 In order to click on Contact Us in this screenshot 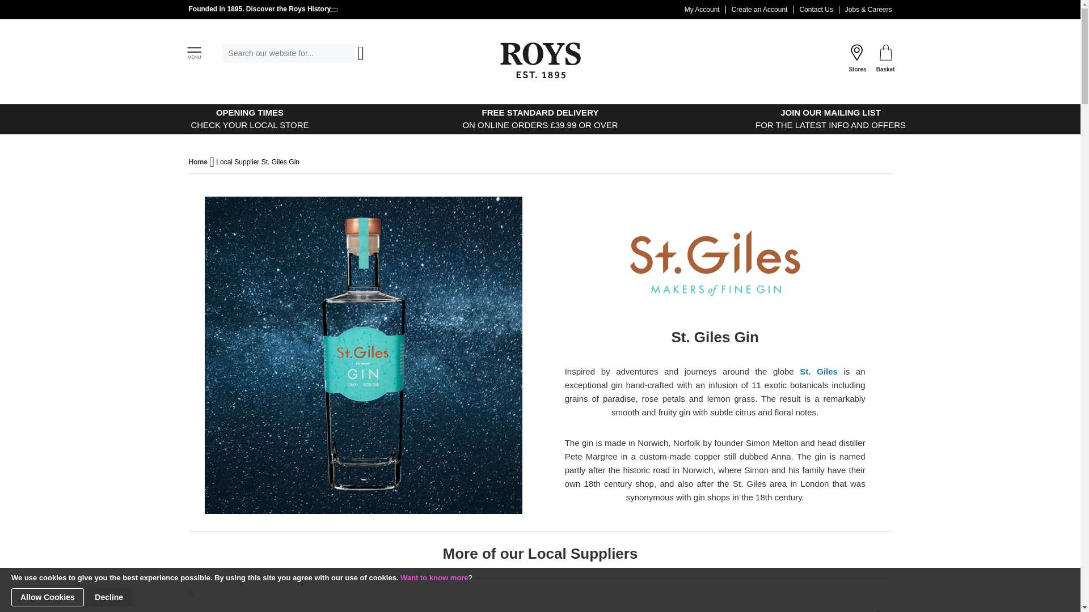, I will do `click(760, 9)`.